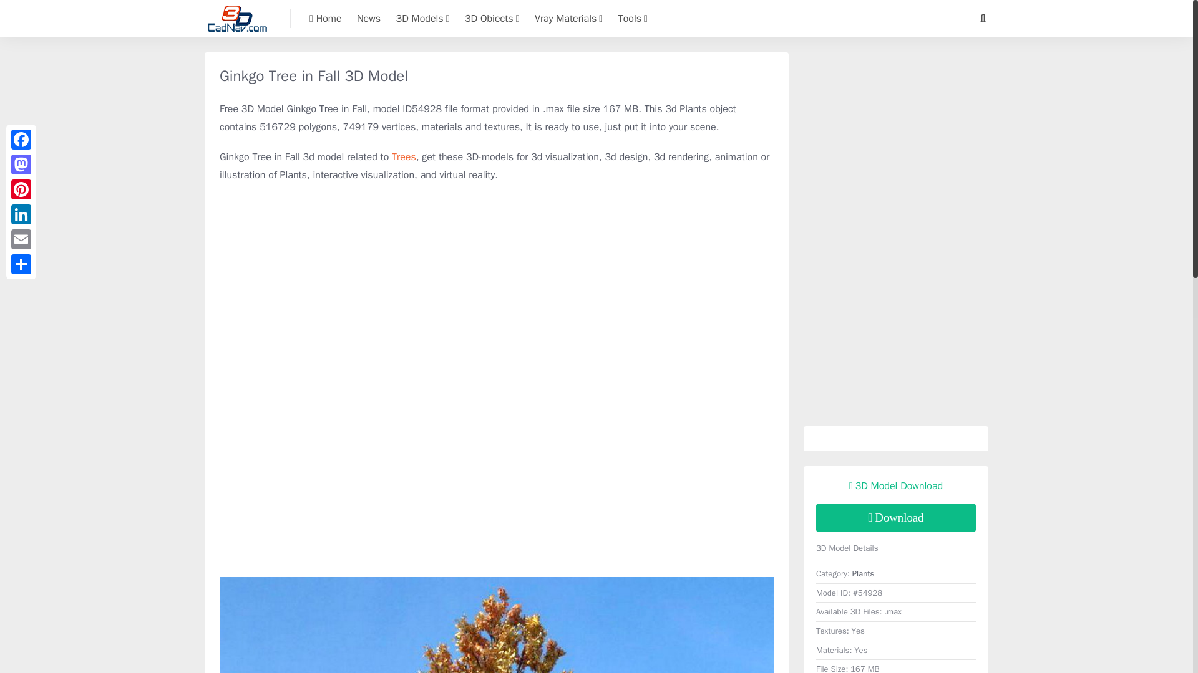  What do you see at coordinates (492, 19) in the screenshot?
I see `3D Obiects` at bounding box center [492, 19].